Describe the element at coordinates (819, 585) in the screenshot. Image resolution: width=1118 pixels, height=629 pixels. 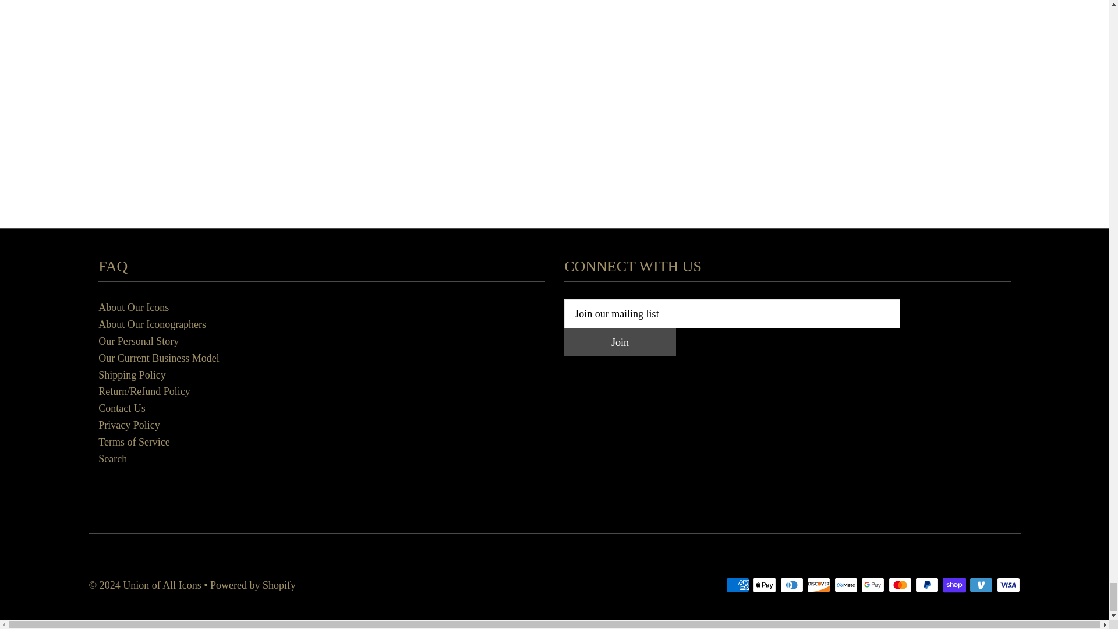
I see `Discover` at that location.